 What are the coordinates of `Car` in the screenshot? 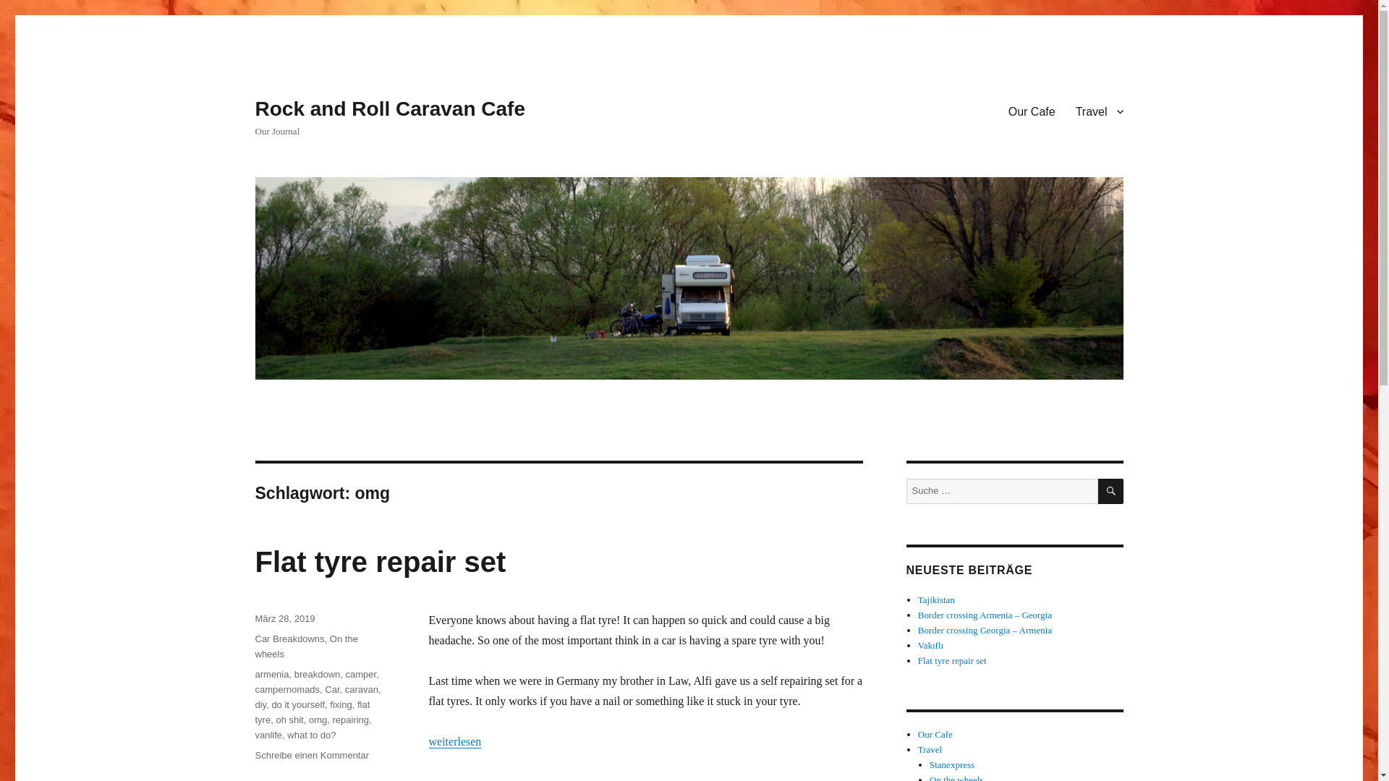 It's located at (331, 690).